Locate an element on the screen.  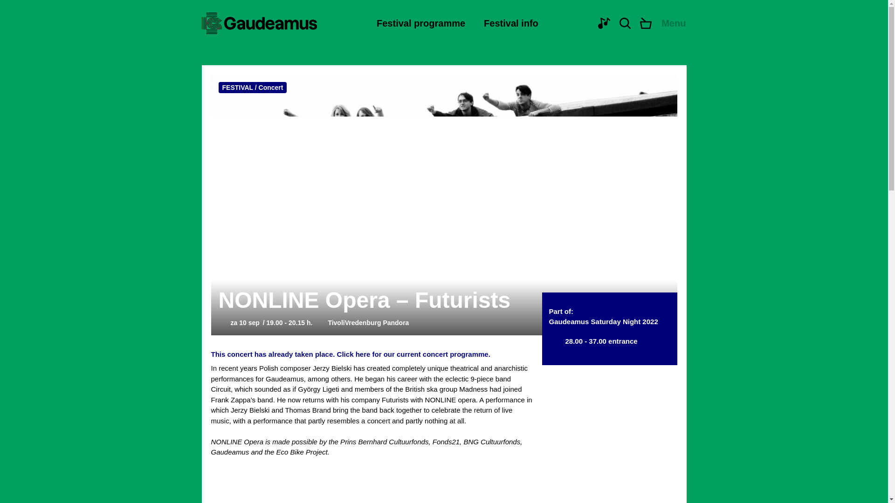
Festival programme is located at coordinates (421, 23).